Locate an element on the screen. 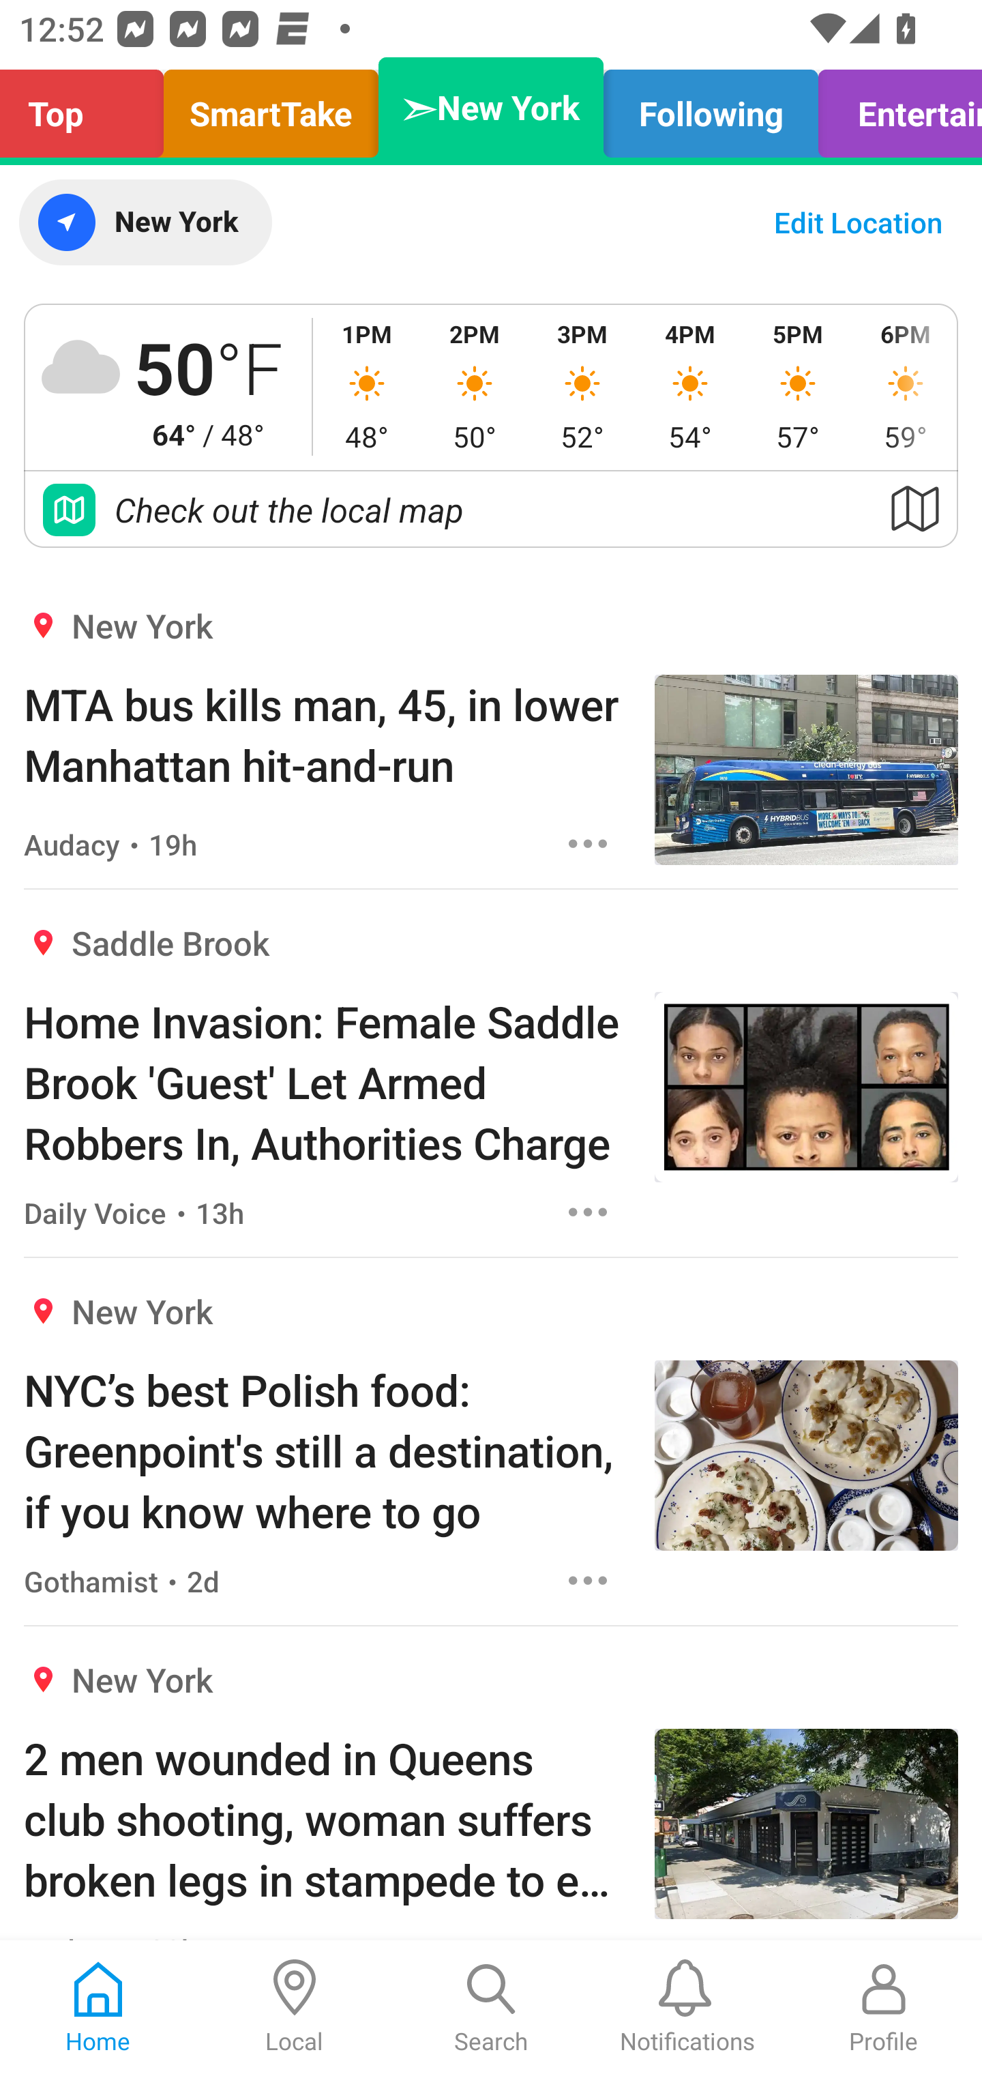 The width and height of the screenshot is (982, 2074). Options is located at coordinates (588, 1212).